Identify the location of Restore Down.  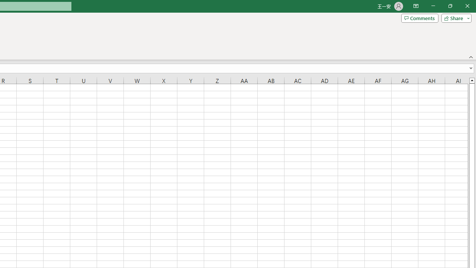
(450, 6).